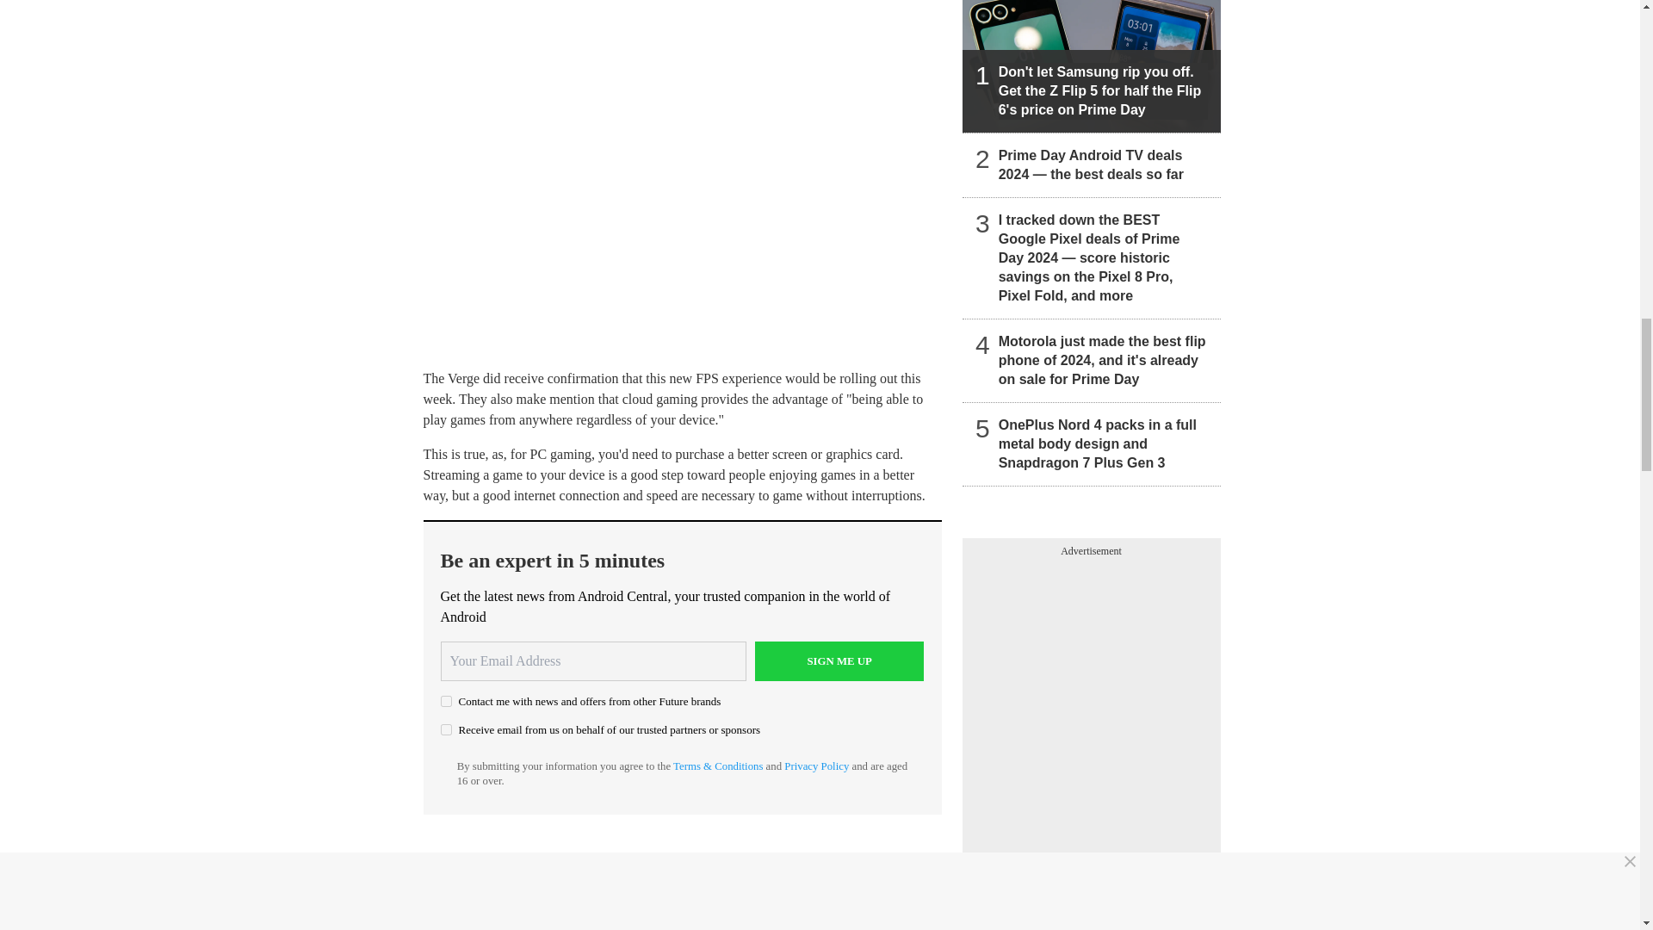 The height and width of the screenshot is (930, 1653). What do you see at coordinates (446, 701) in the screenshot?
I see `on` at bounding box center [446, 701].